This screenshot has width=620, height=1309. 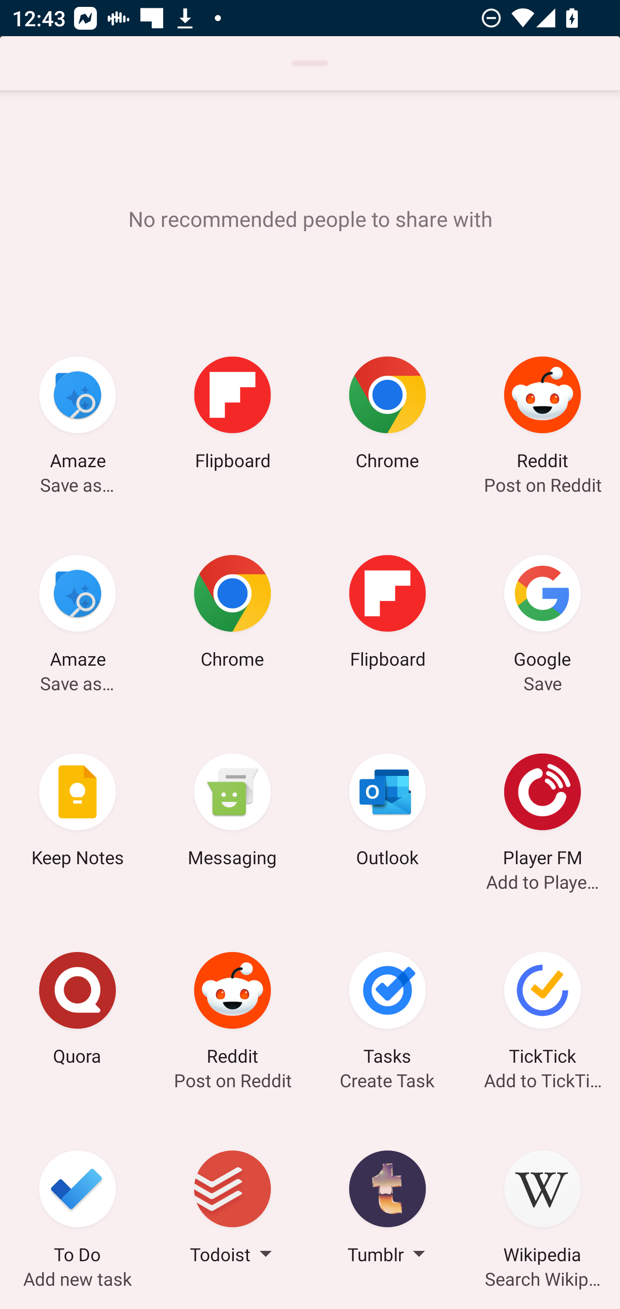 What do you see at coordinates (387, 614) in the screenshot?
I see `Flipboard` at bounding box center [387, 614].